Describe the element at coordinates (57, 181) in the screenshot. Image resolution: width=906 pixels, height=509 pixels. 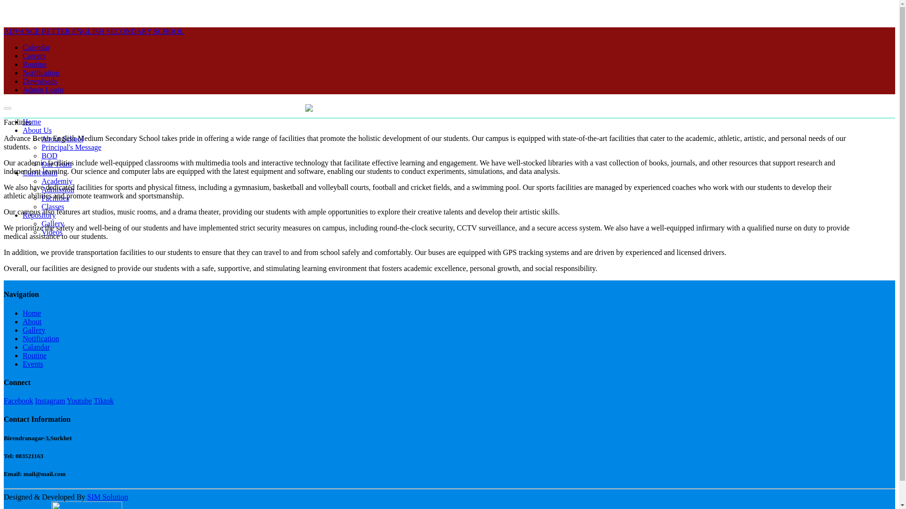
I see `Academiy` at that location.